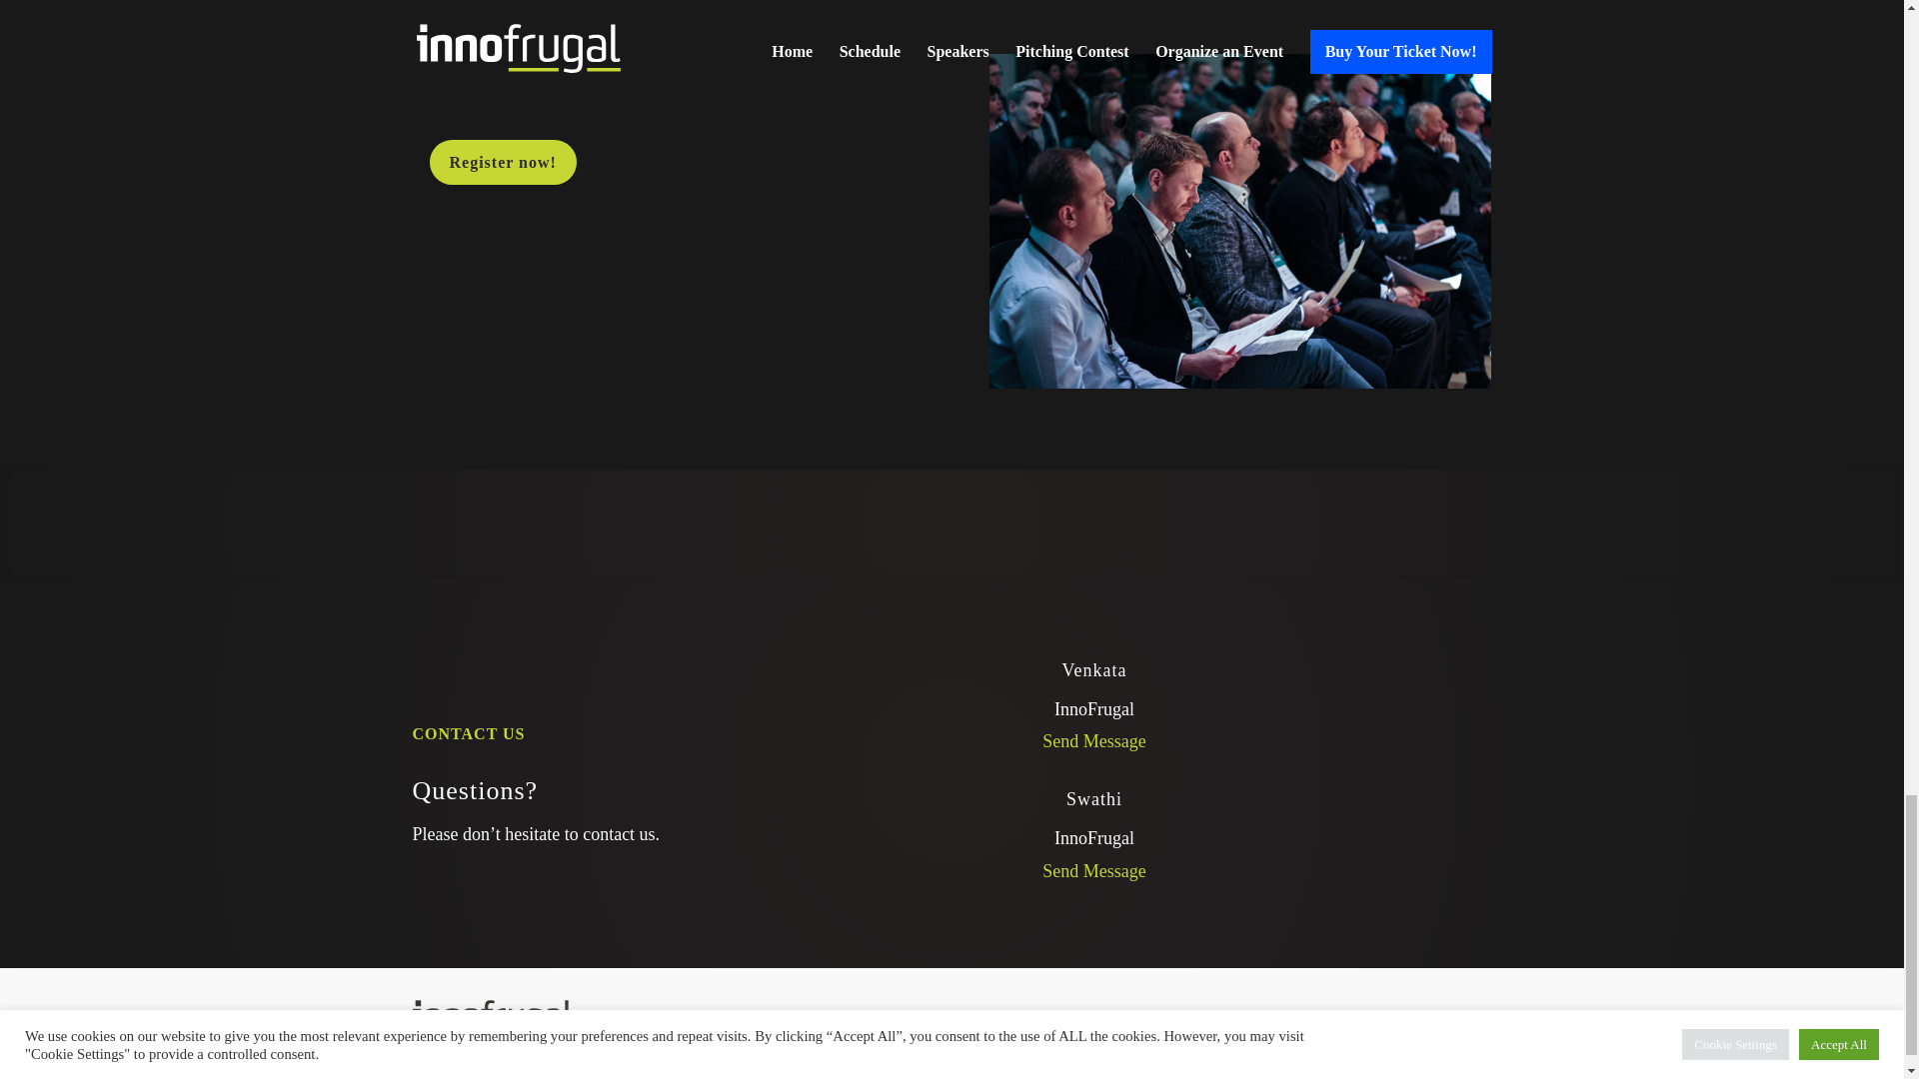  I want to click on Send Message, so click(1093, 871).